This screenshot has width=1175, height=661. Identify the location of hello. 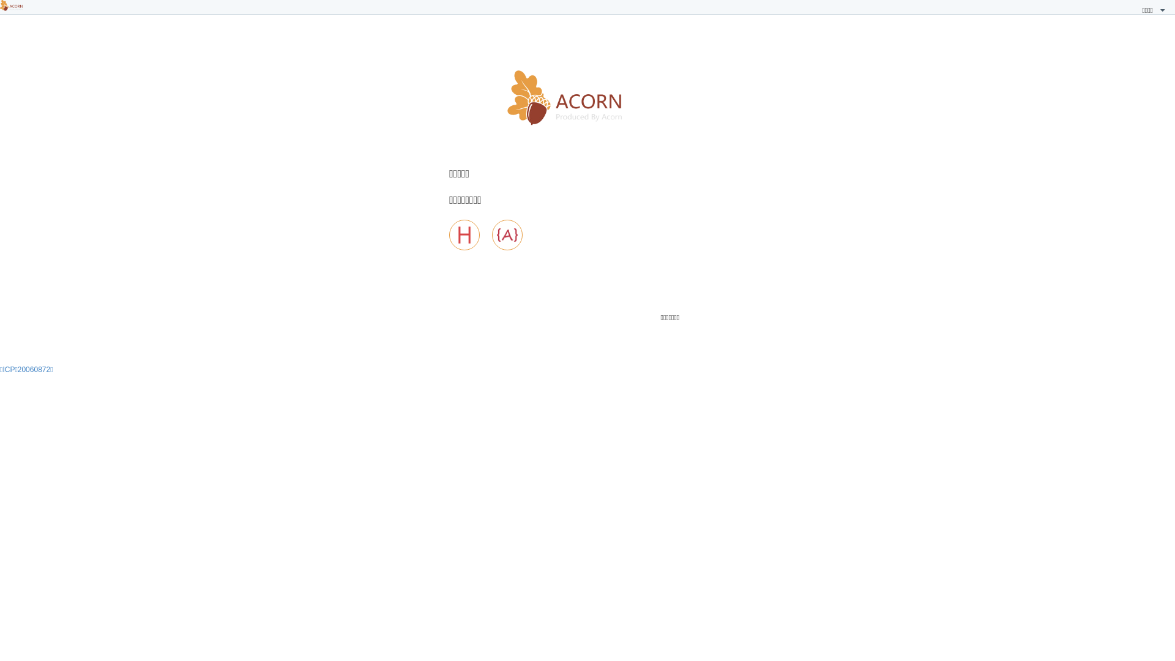
(464, 235).